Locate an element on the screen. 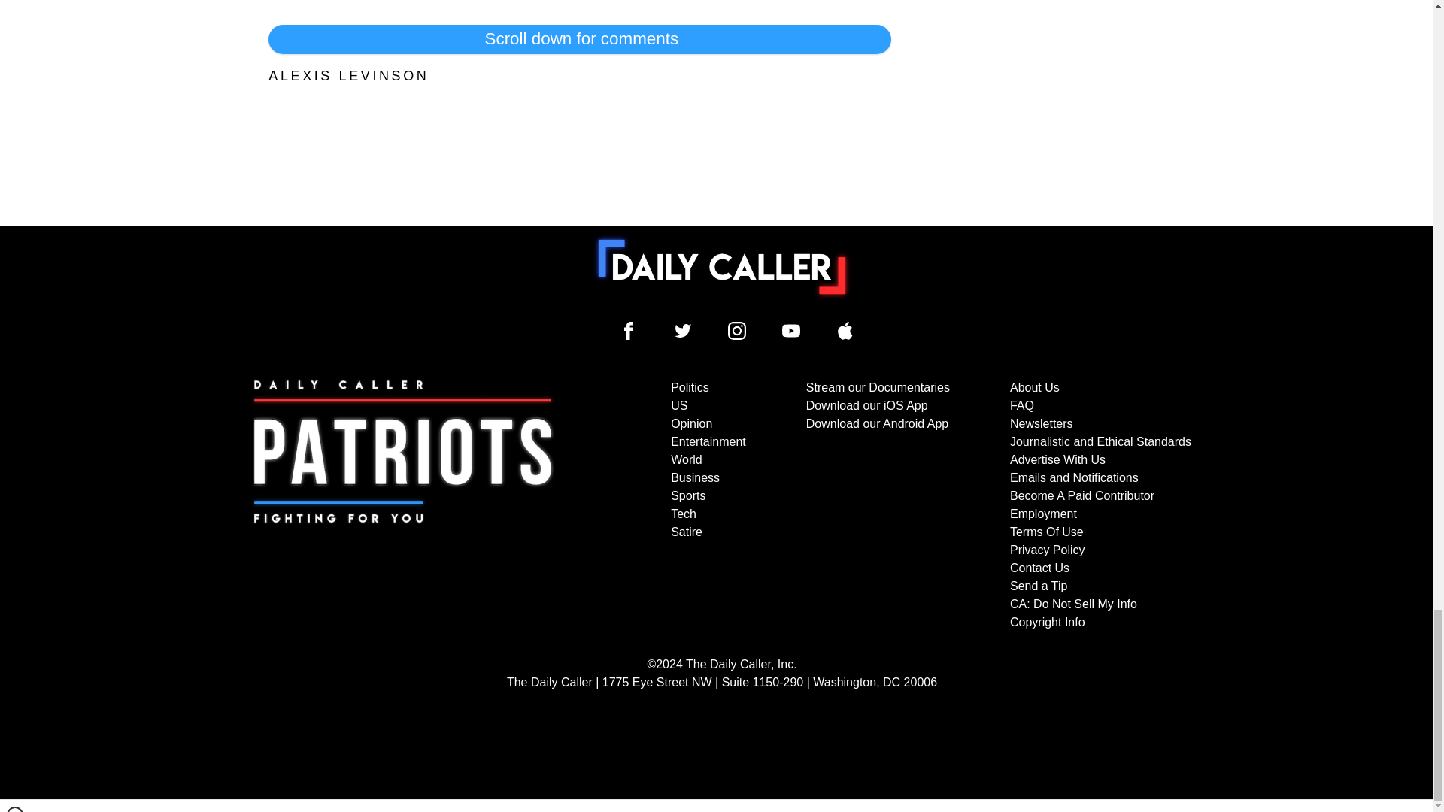 The height and width of the screenshot is (812, 1444). Daily Caller YouTube is located at coordinates (845, 331).